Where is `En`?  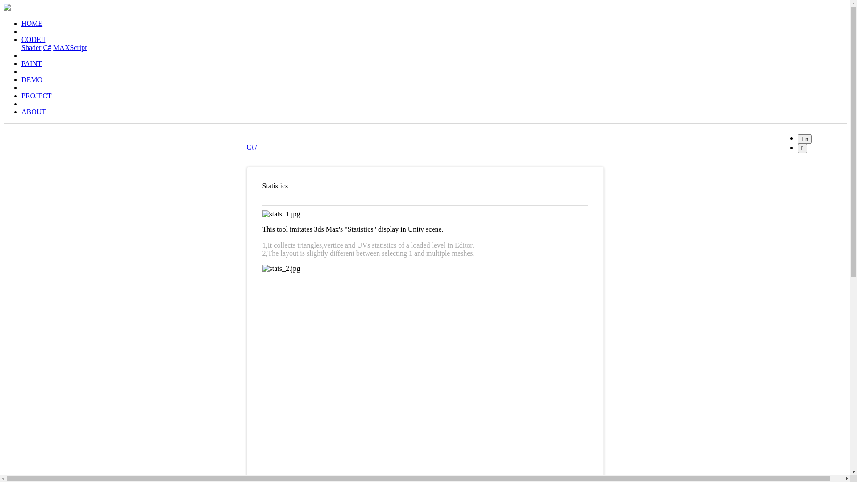 En is located at coordinates (805, 139).